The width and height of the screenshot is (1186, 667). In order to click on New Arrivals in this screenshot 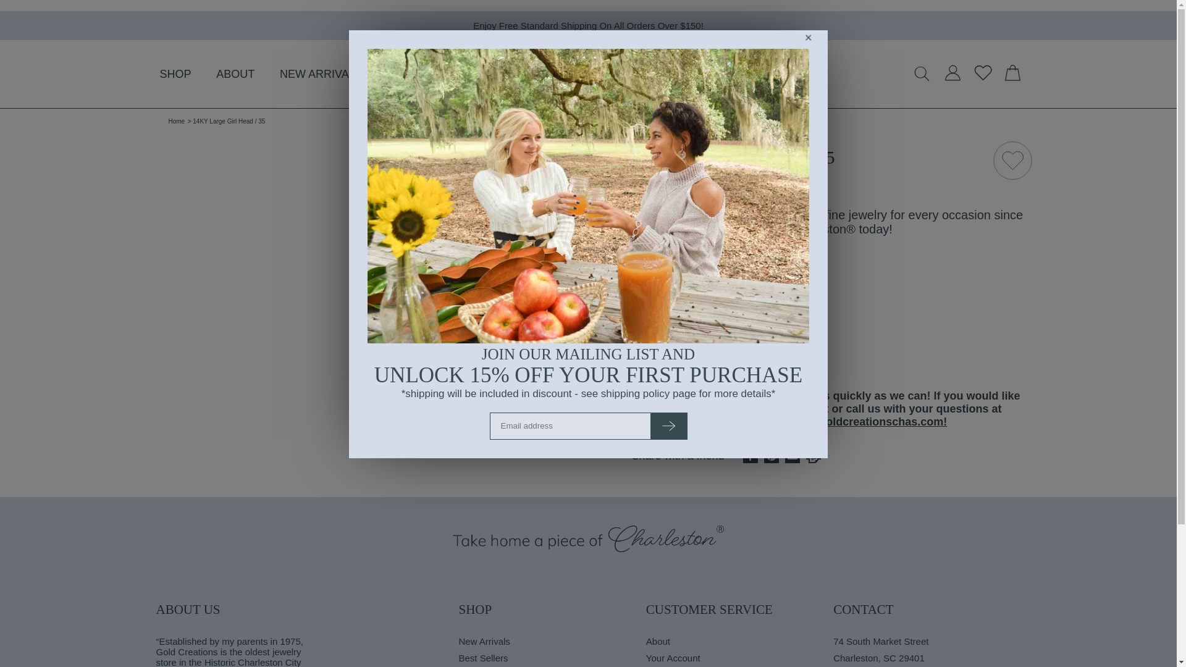, I will do `click(551, 645)`.